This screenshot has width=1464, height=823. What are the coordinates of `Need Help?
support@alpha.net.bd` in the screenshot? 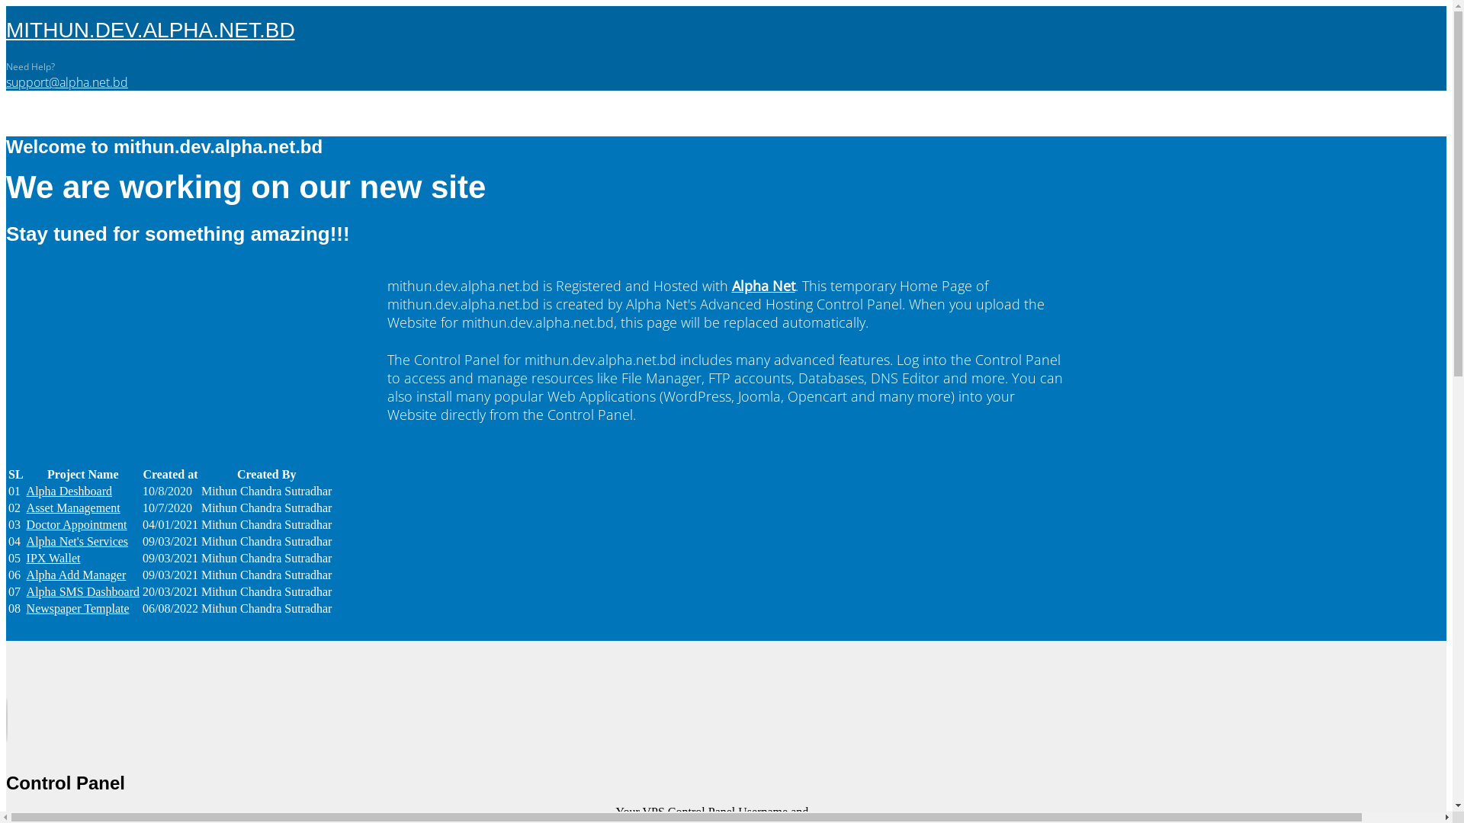 It's located at (67, 74).